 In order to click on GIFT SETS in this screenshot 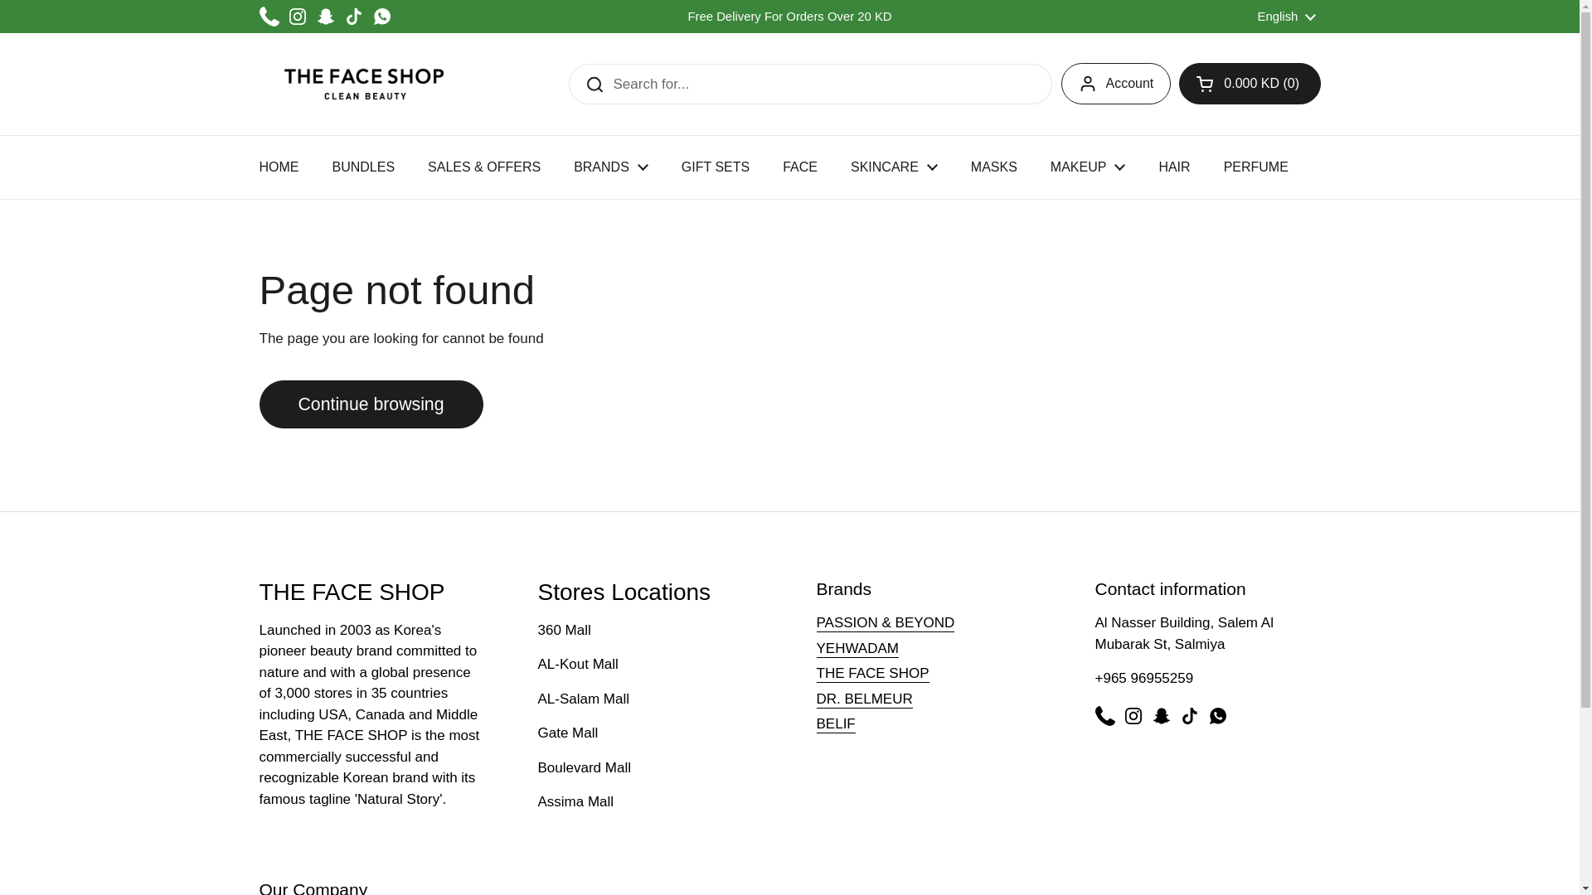, I will do `click(715, 167)`.